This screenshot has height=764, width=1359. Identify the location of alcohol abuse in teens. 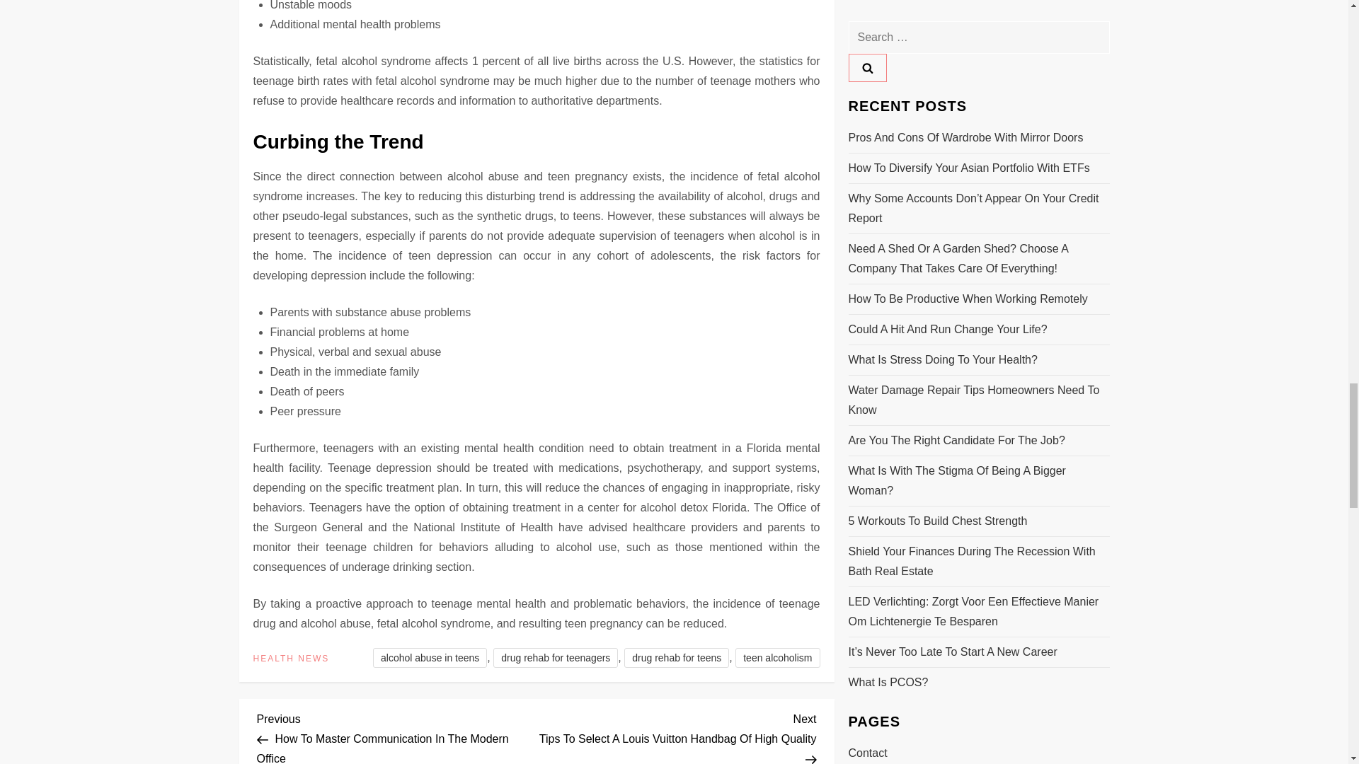
(429, 657).